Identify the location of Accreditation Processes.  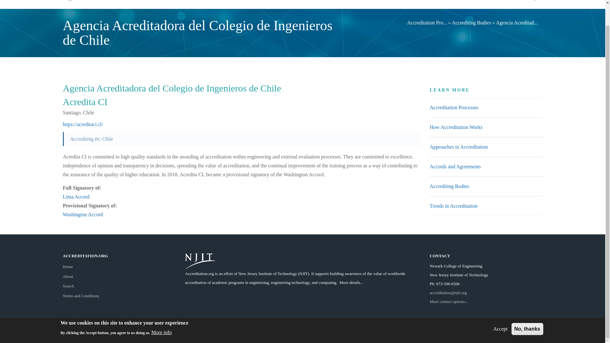
(454, 107).